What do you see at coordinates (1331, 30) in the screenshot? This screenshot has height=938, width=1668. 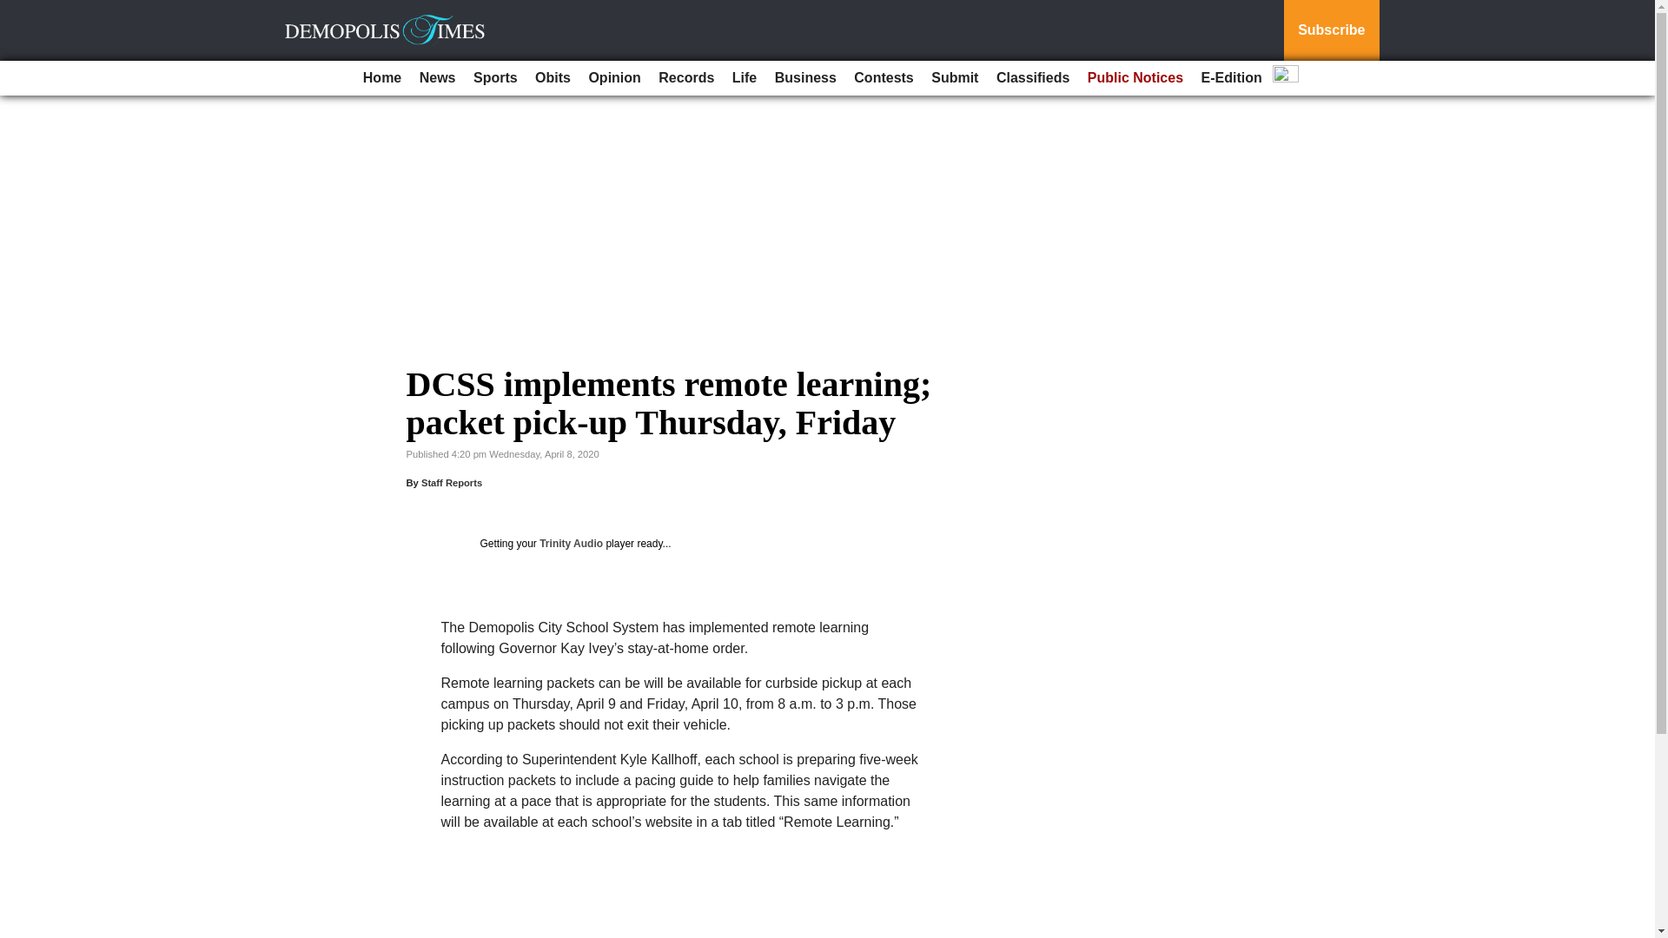 I see `Subscribe` at bounding box center [1331, 30].